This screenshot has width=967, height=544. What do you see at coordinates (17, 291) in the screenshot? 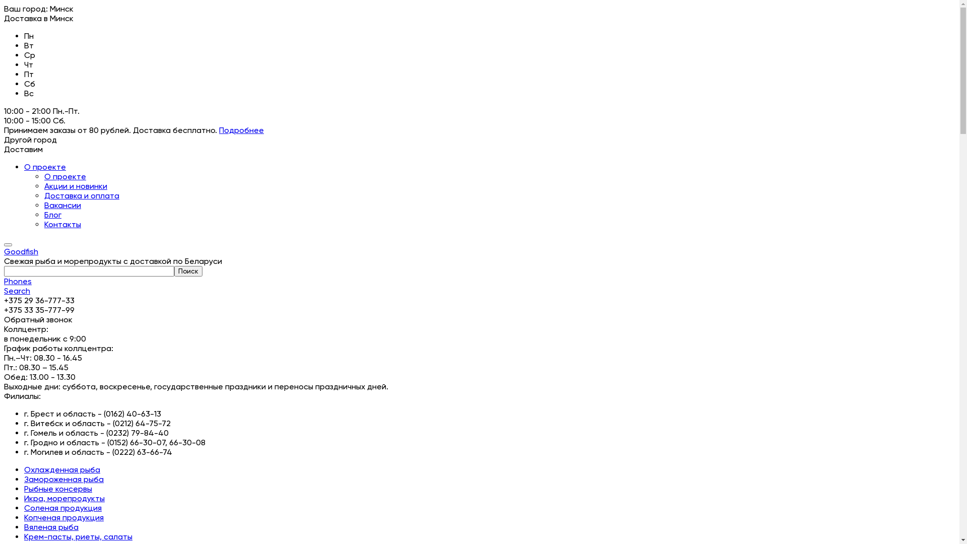
I see `Search` at bounding box center [17, 291].